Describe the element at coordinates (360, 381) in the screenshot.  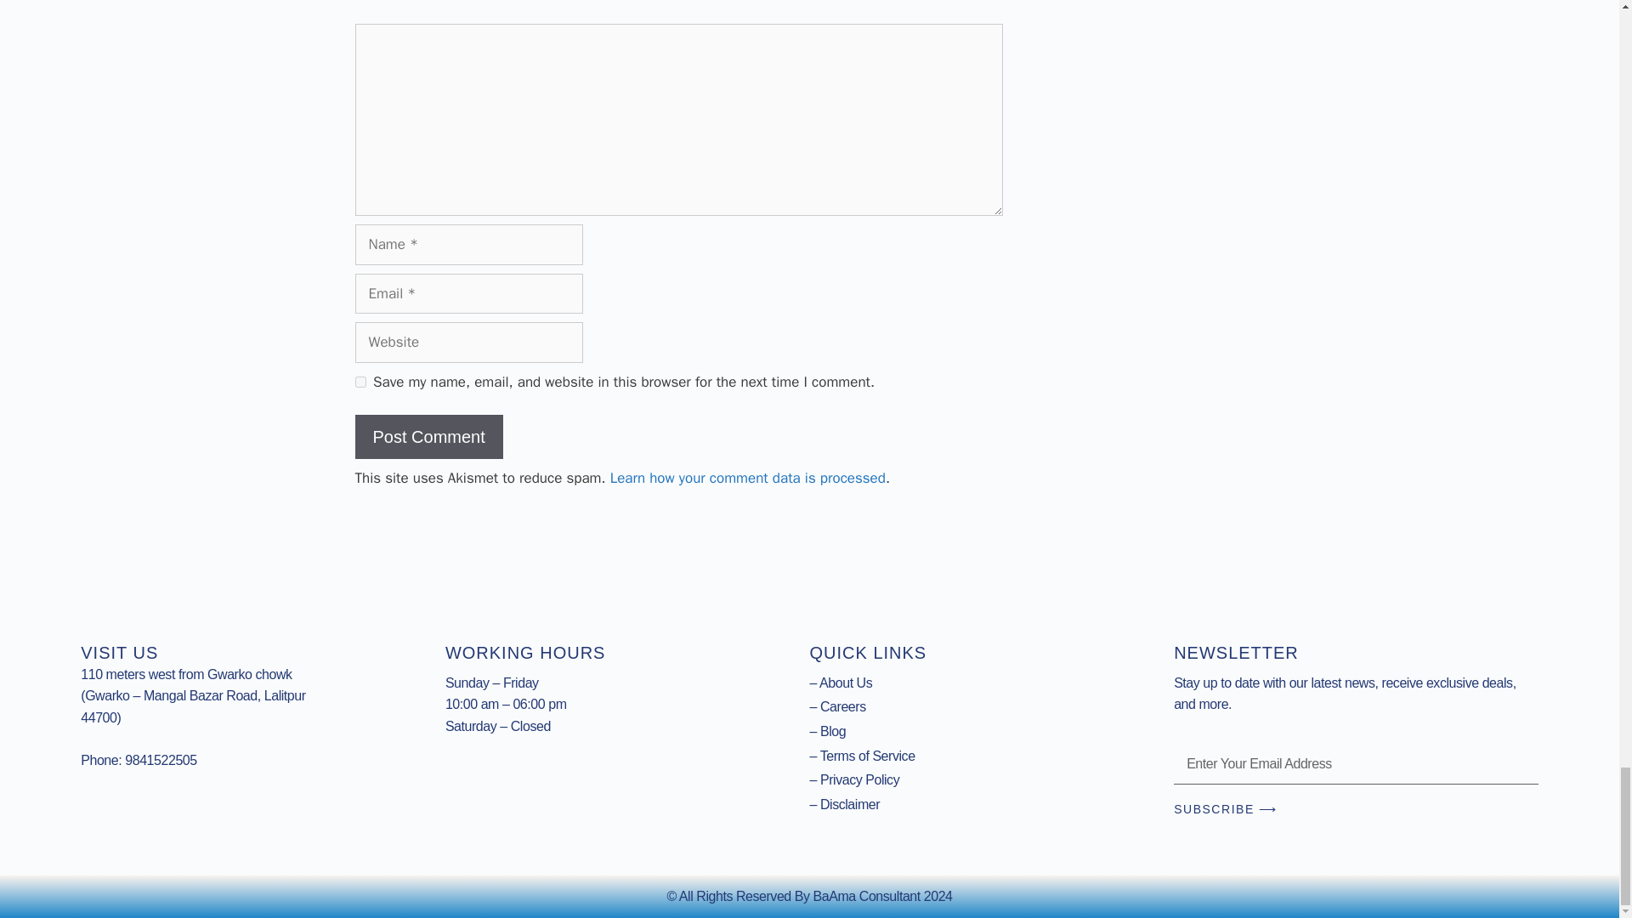
I see `yes` at that location.